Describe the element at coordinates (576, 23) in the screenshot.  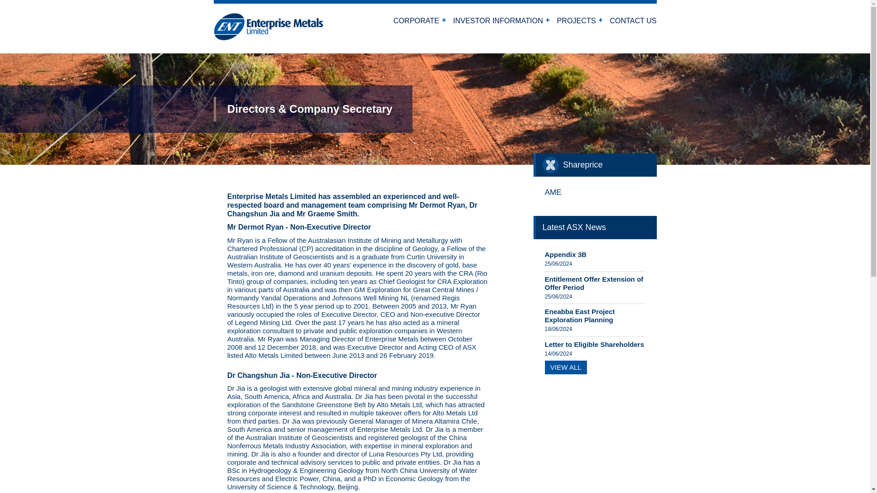
I see `PROJECTS` at that location.